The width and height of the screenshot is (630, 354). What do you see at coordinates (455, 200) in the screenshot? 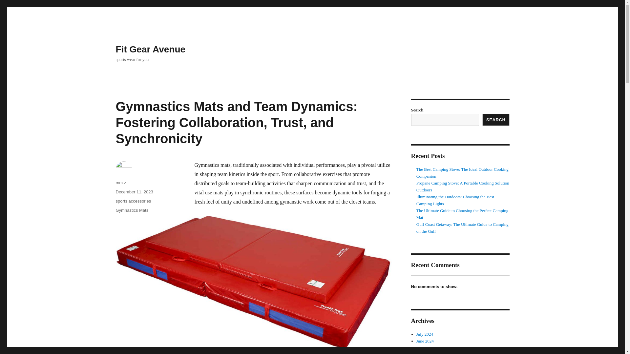
I see `Illuminating the Outdoors: Choosing the Best Camping Lights` at bounding box center [455, 200].